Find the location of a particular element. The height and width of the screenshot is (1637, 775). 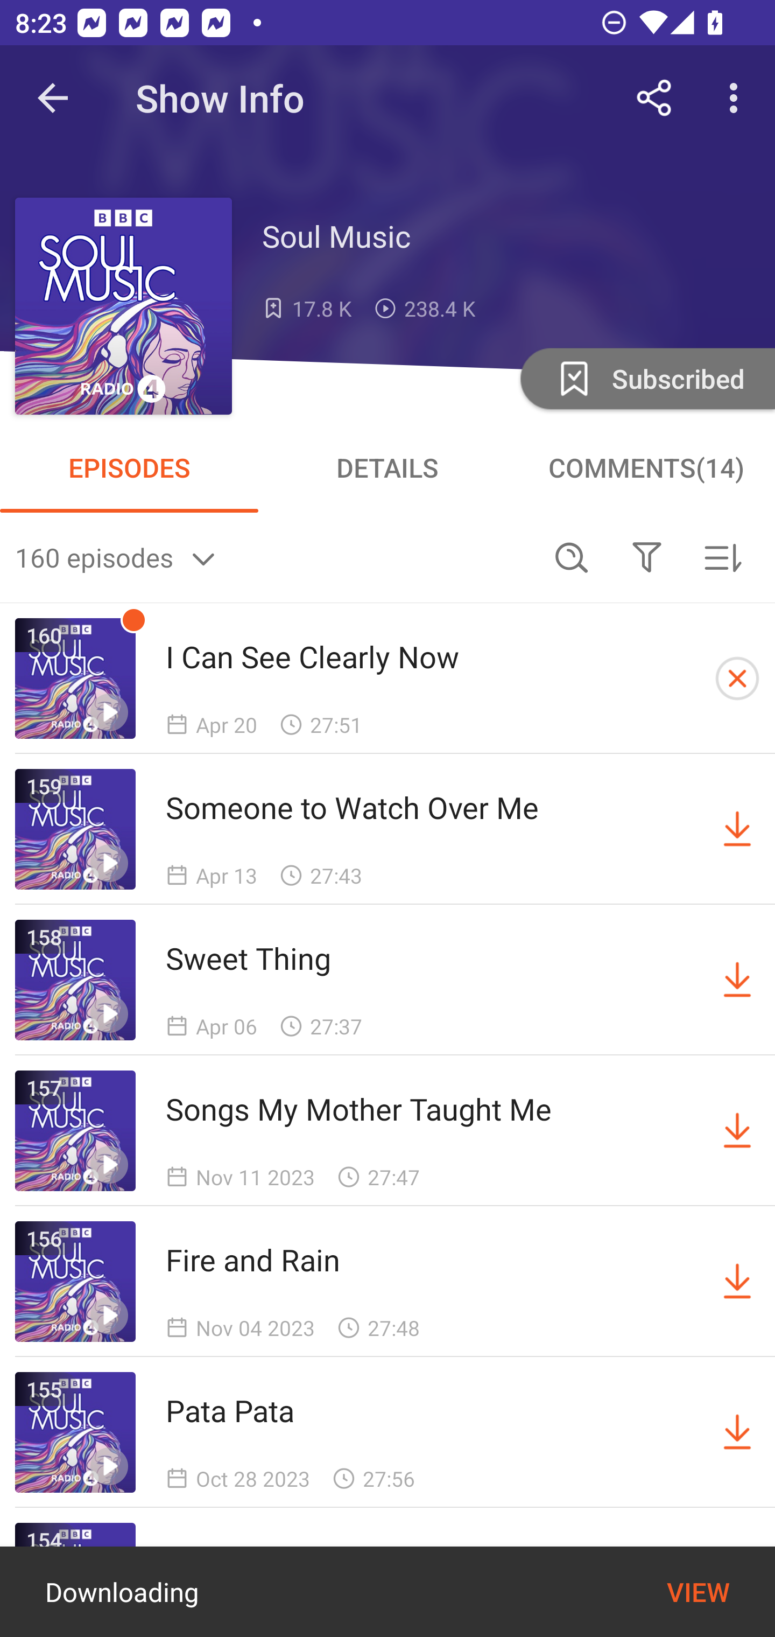

160 episodes  is located at coordinates (274, 557).